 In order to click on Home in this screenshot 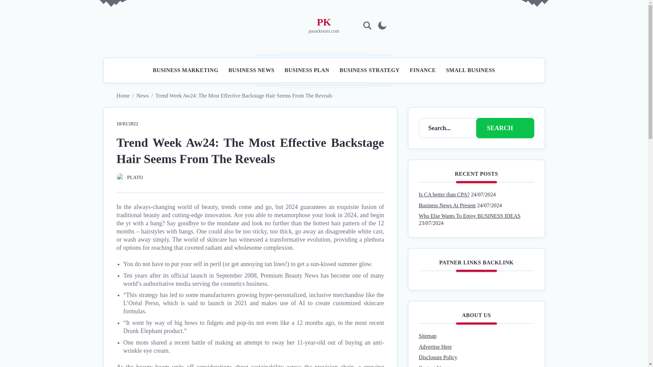, I will do `click(122, 96)`.